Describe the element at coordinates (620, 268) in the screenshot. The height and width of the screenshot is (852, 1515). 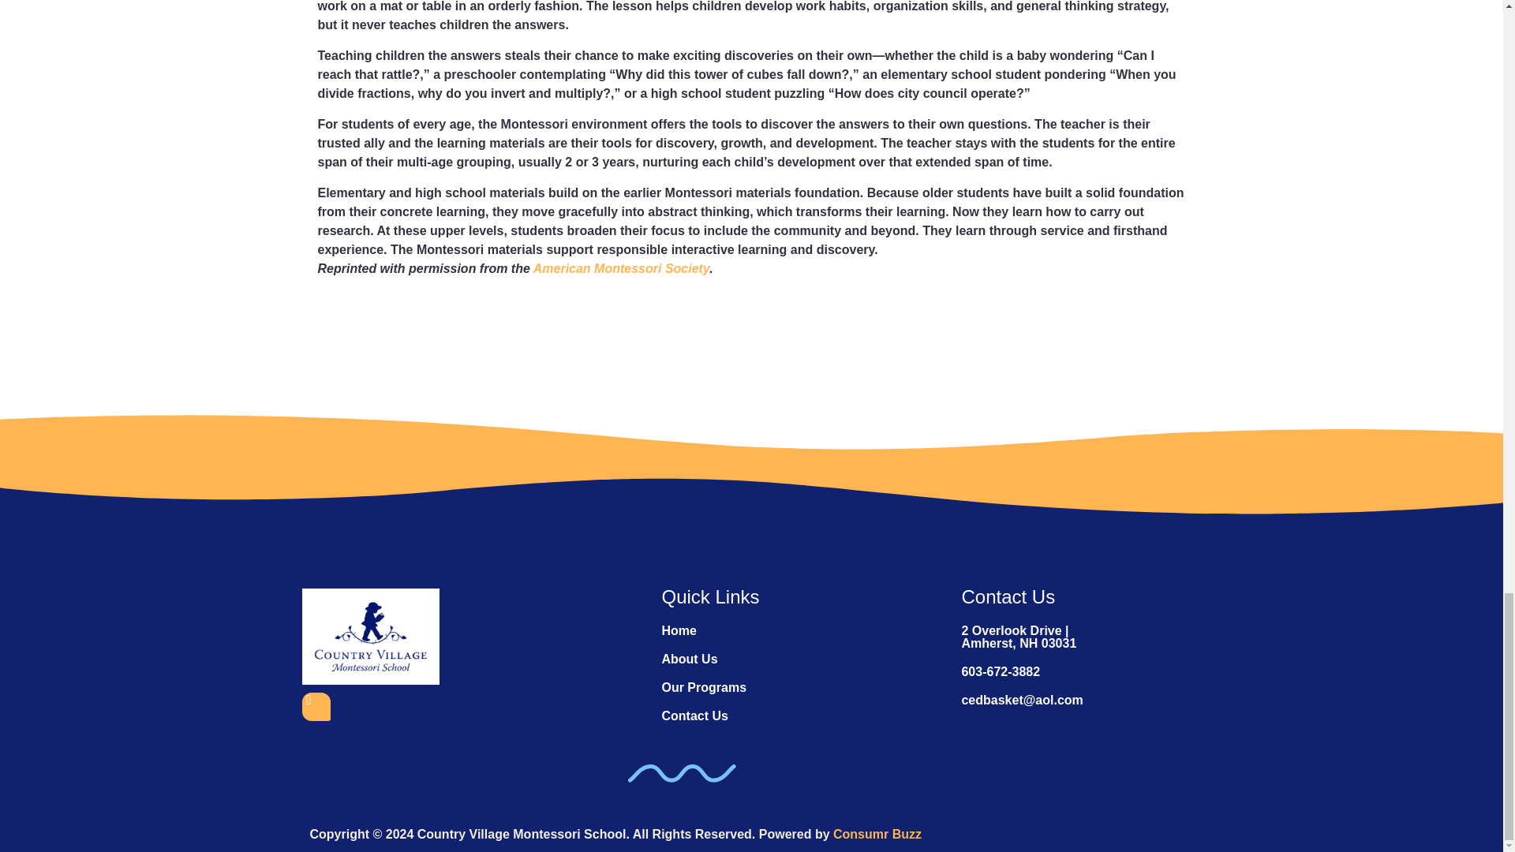
I see `American Montessori Society` at that location.